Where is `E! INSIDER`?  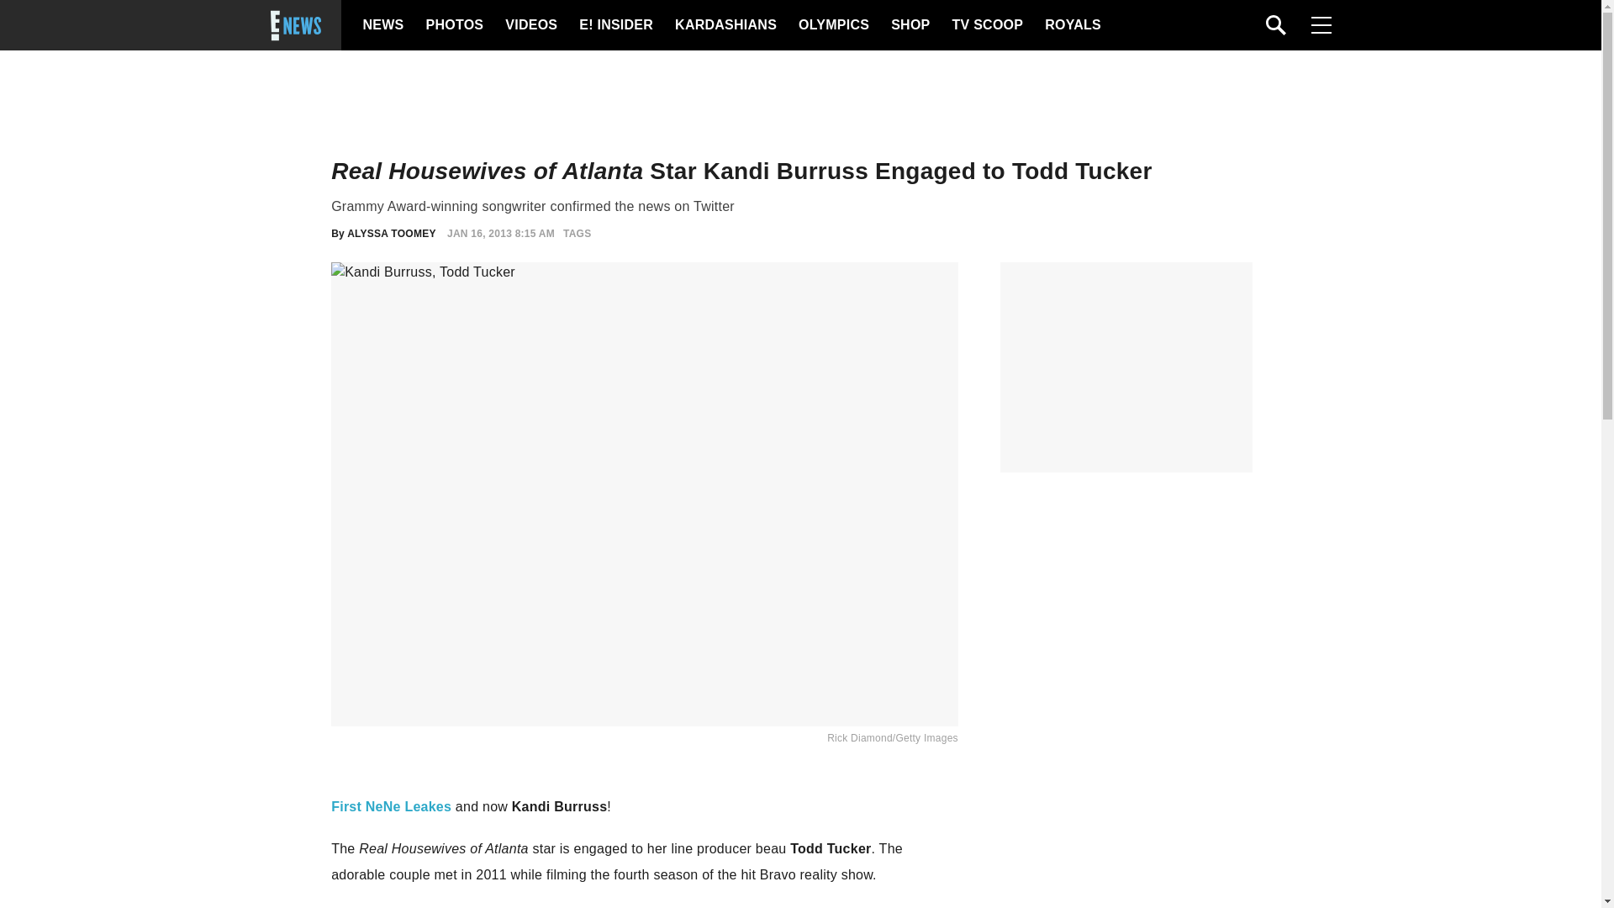
E! INSIDER is located at coordinates (615, 25).